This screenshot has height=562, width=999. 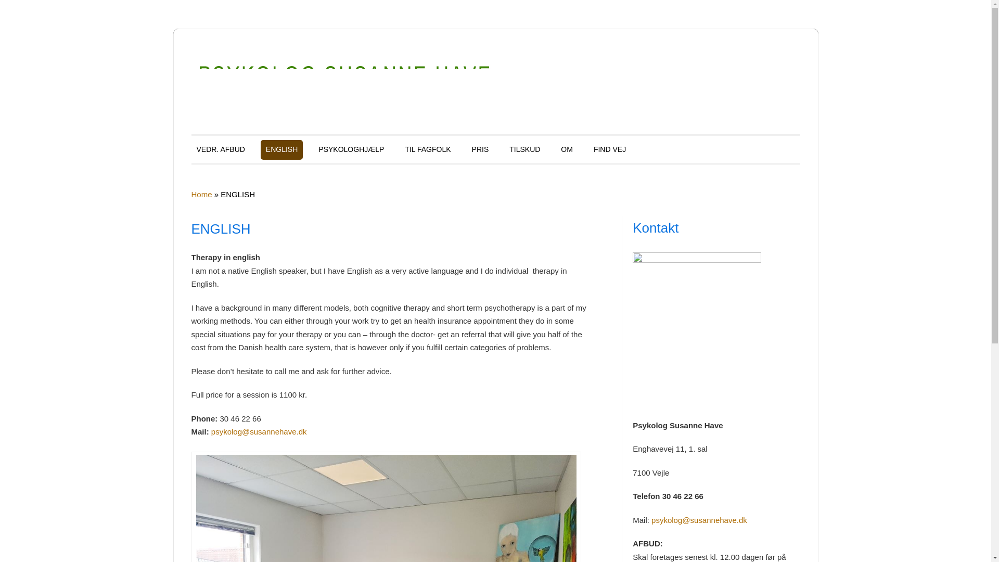 What do you see at coordinates (428, 149) in the screenshot?
I see `TIL FAGFOLK` at bounding box center [428, 149].